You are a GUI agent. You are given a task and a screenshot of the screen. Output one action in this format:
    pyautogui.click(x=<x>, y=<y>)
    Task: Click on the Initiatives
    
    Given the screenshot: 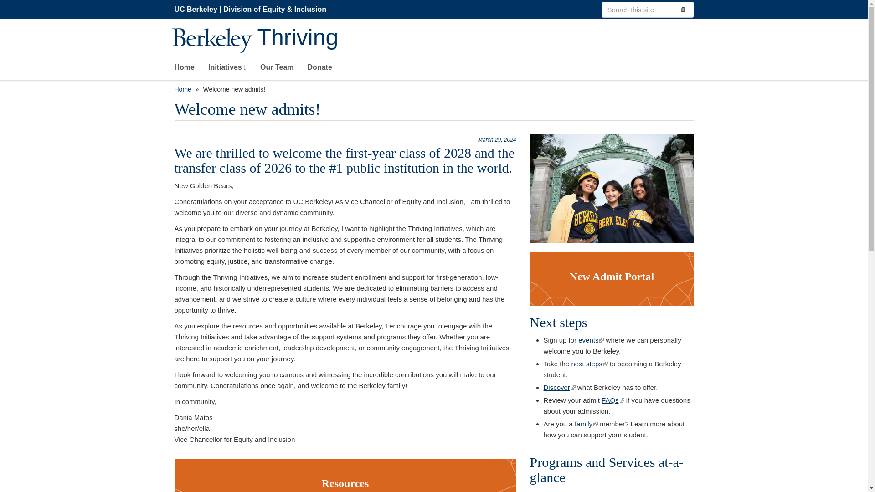 What is the action you would take?
    pyautogui.click(x=227, y=69)
    